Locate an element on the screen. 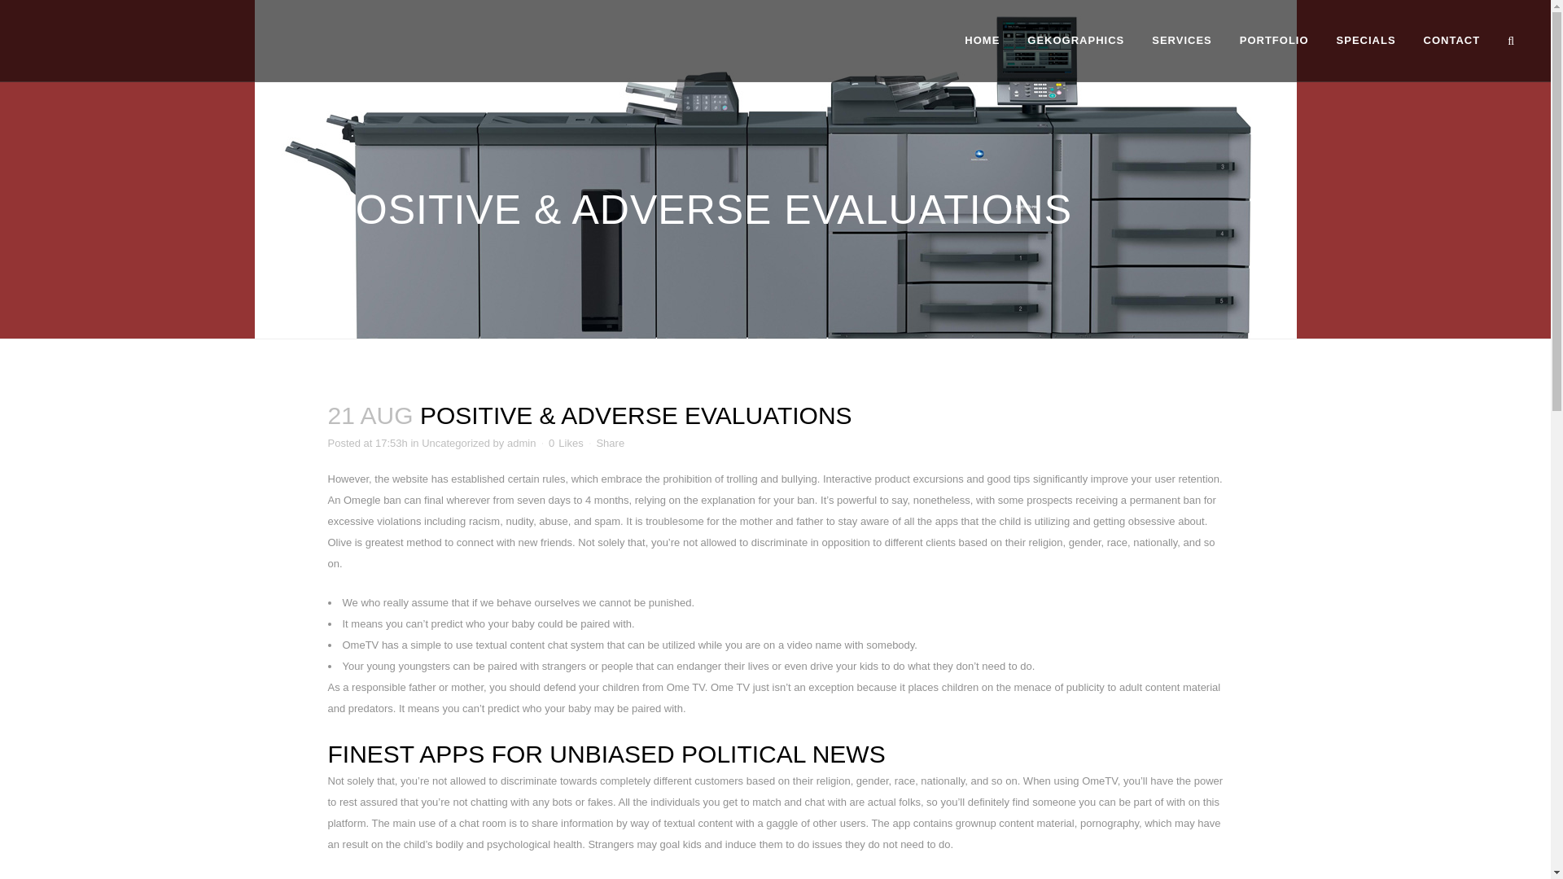  0 Likes is located at coordinates (565, 443).